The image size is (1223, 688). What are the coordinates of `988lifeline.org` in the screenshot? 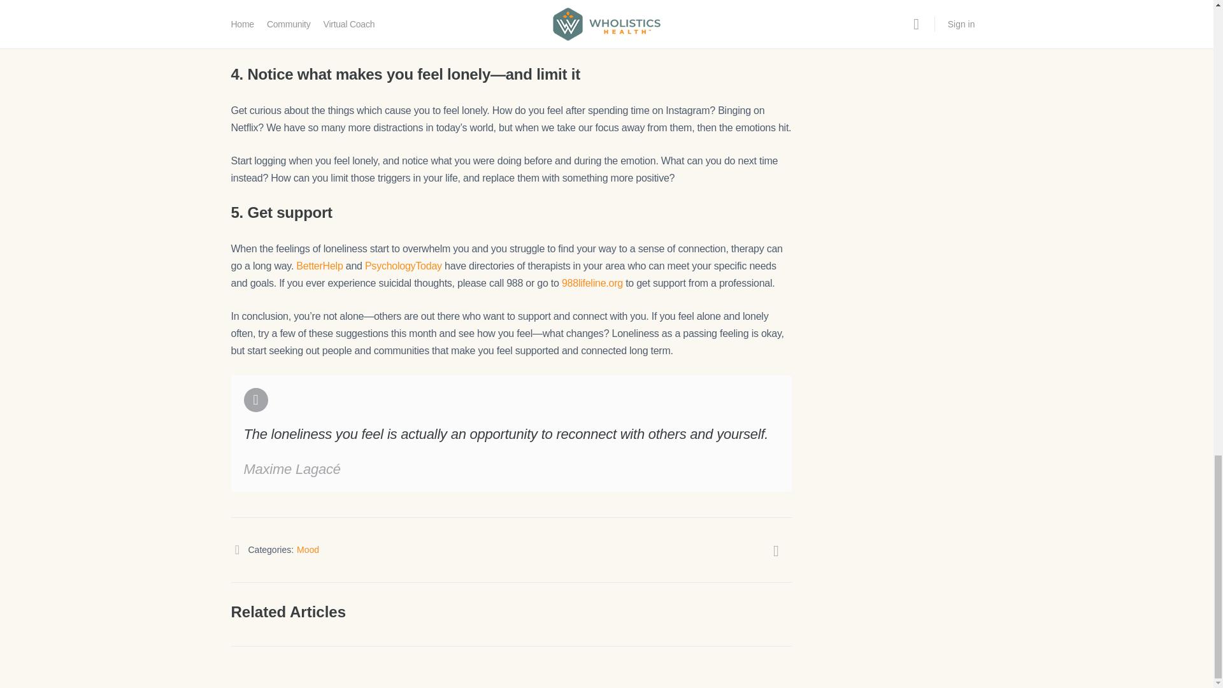 It's located at (592, 283).